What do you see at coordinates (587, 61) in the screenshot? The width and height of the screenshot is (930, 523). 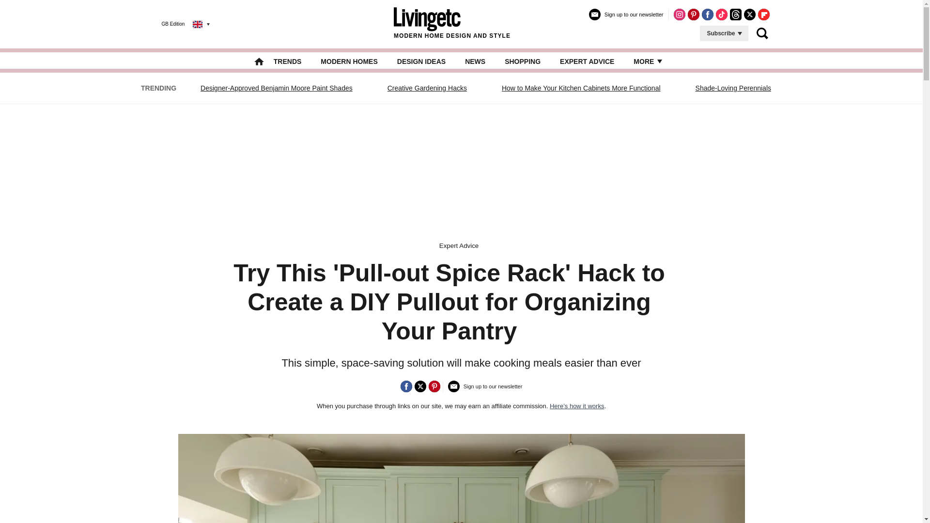 I see `EXPERT ADVICE` at bounding box center [587, 61].